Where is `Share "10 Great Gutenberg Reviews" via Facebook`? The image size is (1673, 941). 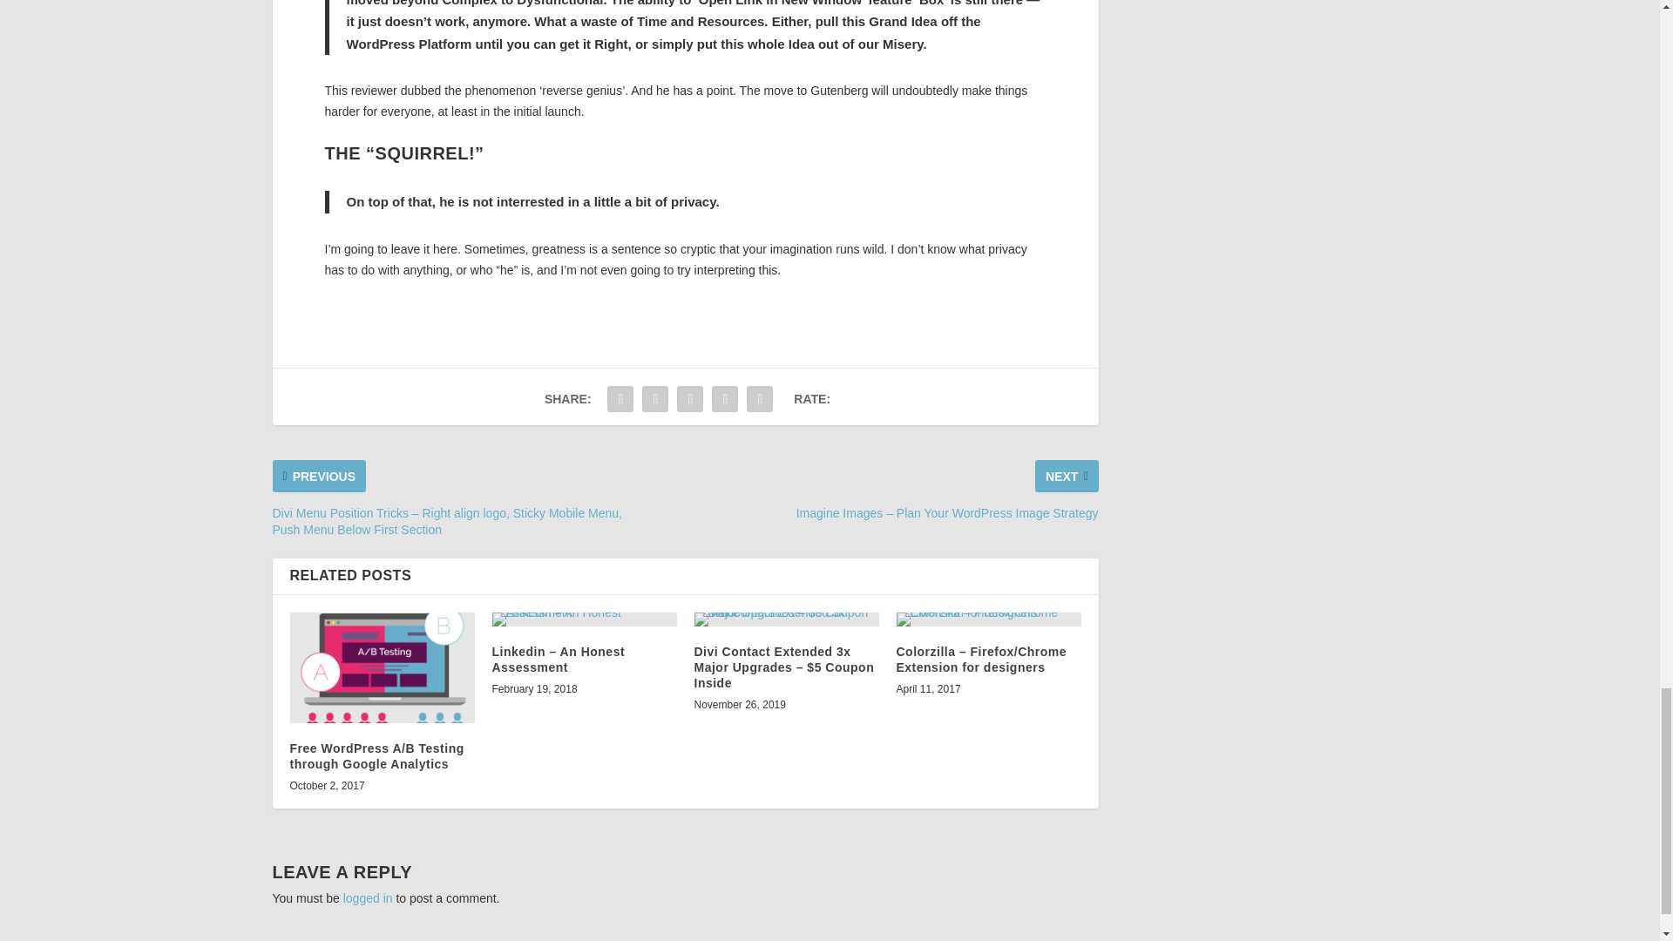
Share "10 Great Gutenberg Reviews" via Facebook is located at coordinates (620, 399).